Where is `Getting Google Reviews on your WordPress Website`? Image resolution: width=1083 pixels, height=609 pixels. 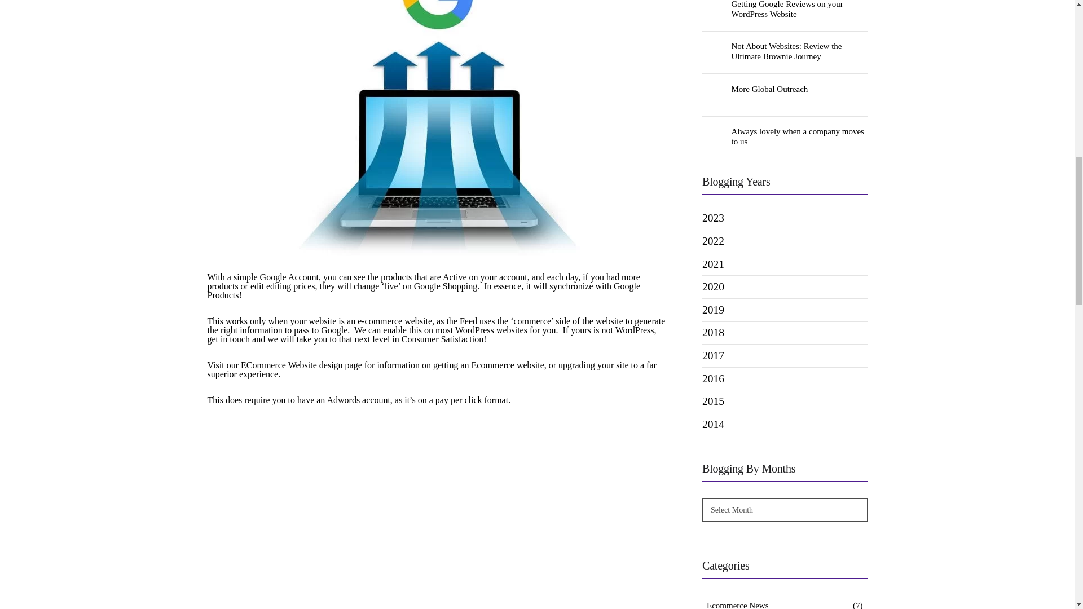 Getting Google Reviews on your WordPress Website is located at coordinates (713, 10).